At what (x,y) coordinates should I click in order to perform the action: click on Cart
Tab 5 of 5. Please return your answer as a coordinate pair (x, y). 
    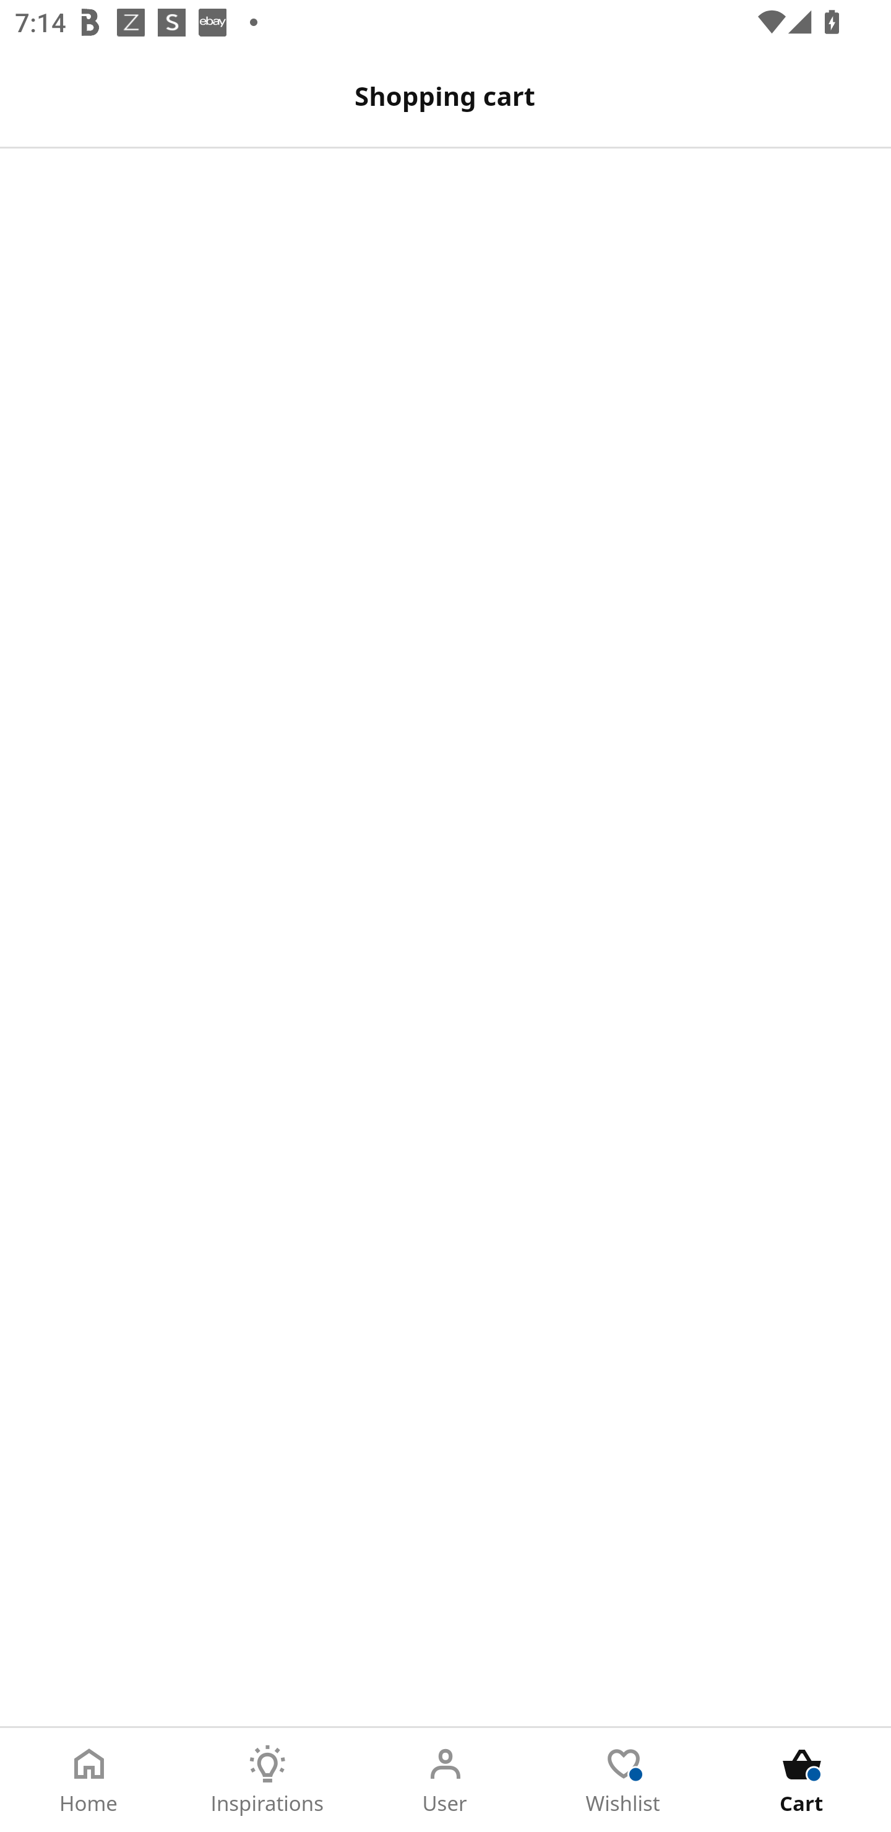
    Looking at the image, I should click on (802, 1780).